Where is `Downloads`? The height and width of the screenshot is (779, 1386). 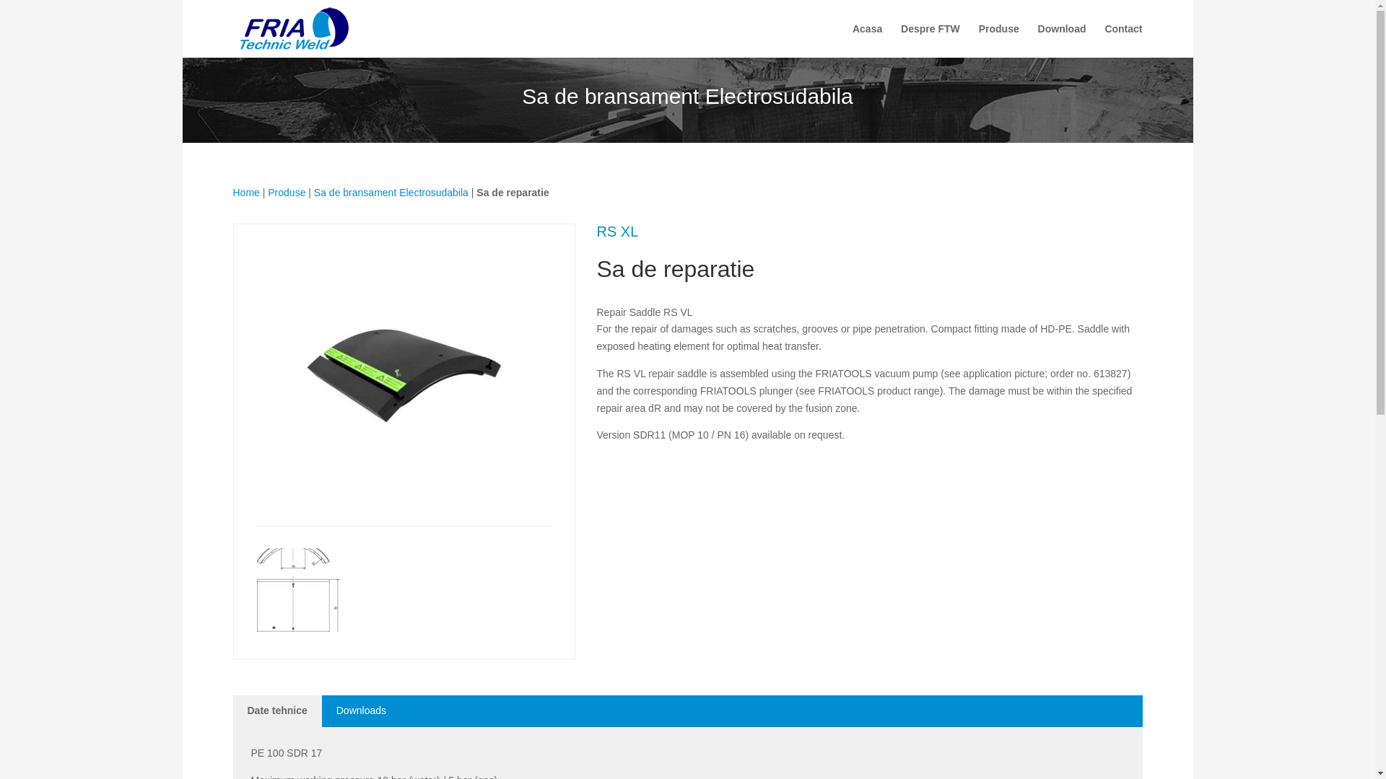
Downloads is located at coordinates (361, 711).